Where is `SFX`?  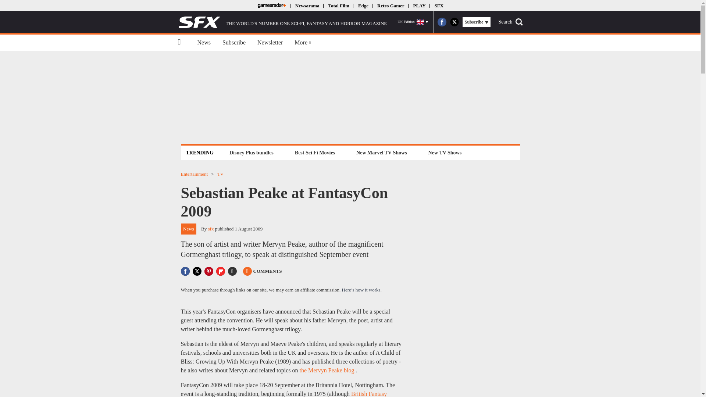
SFX is located at coordinates (439, 5).